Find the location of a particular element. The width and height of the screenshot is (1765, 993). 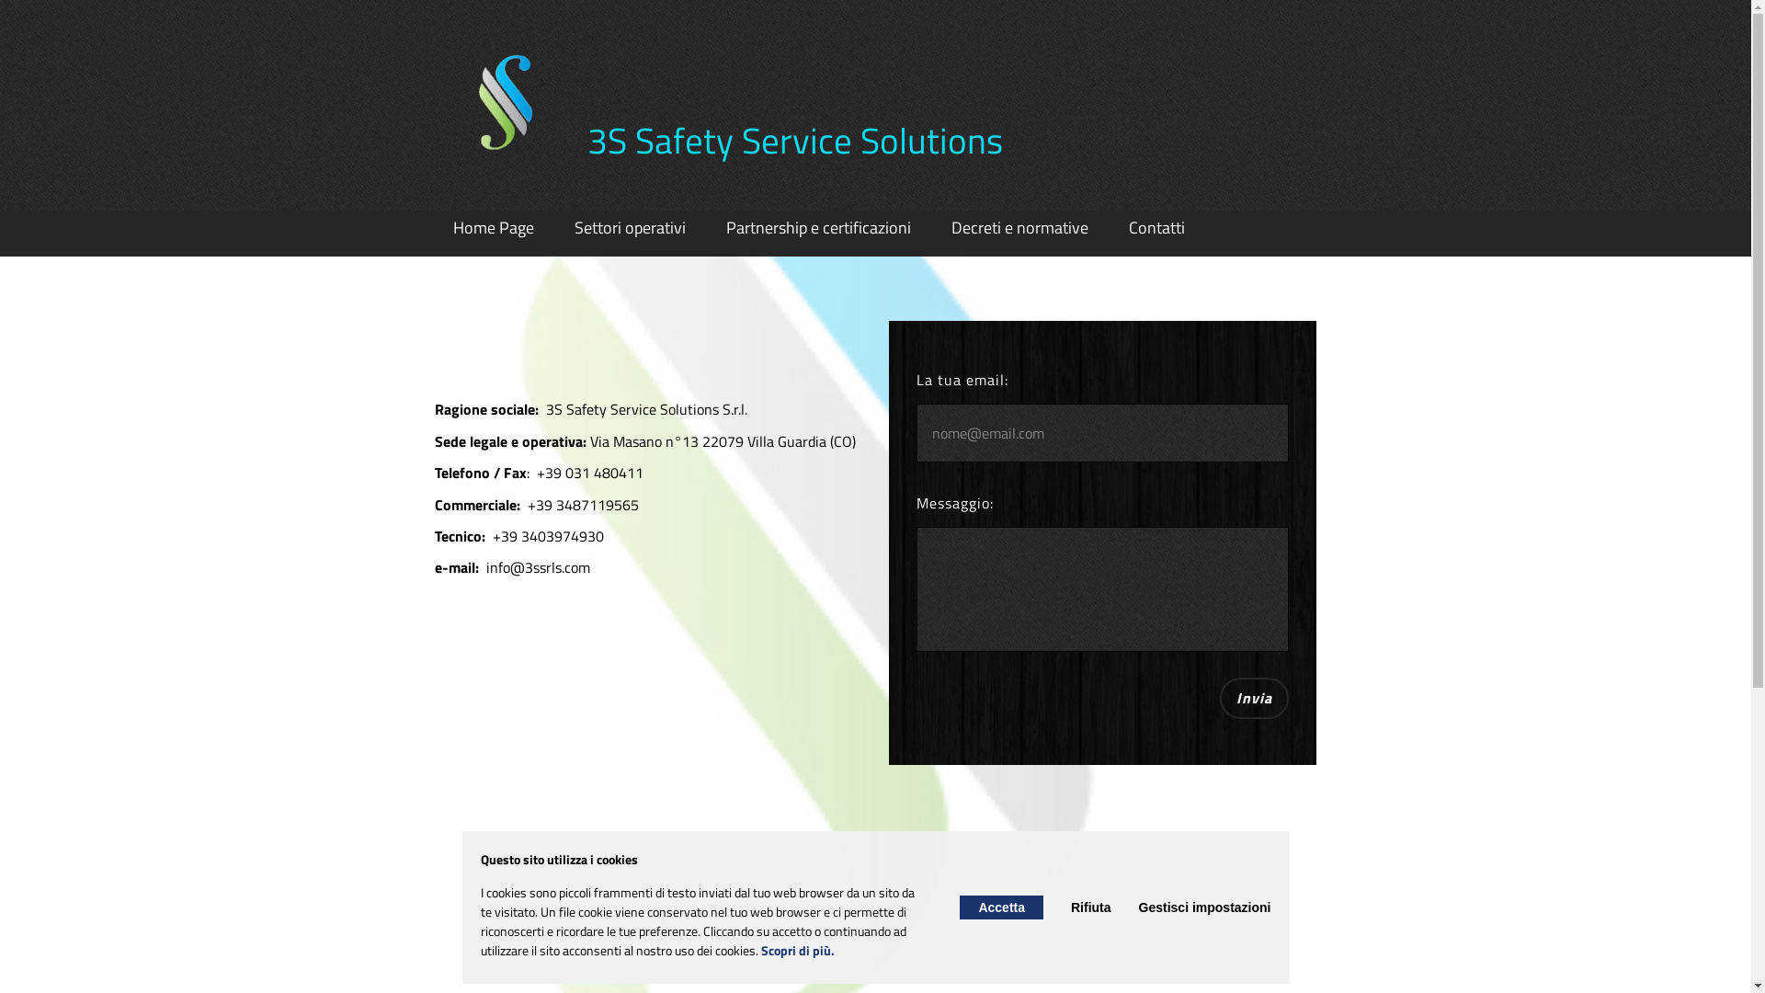

Partnership e certificazioni is located at coordinates (818, 228).